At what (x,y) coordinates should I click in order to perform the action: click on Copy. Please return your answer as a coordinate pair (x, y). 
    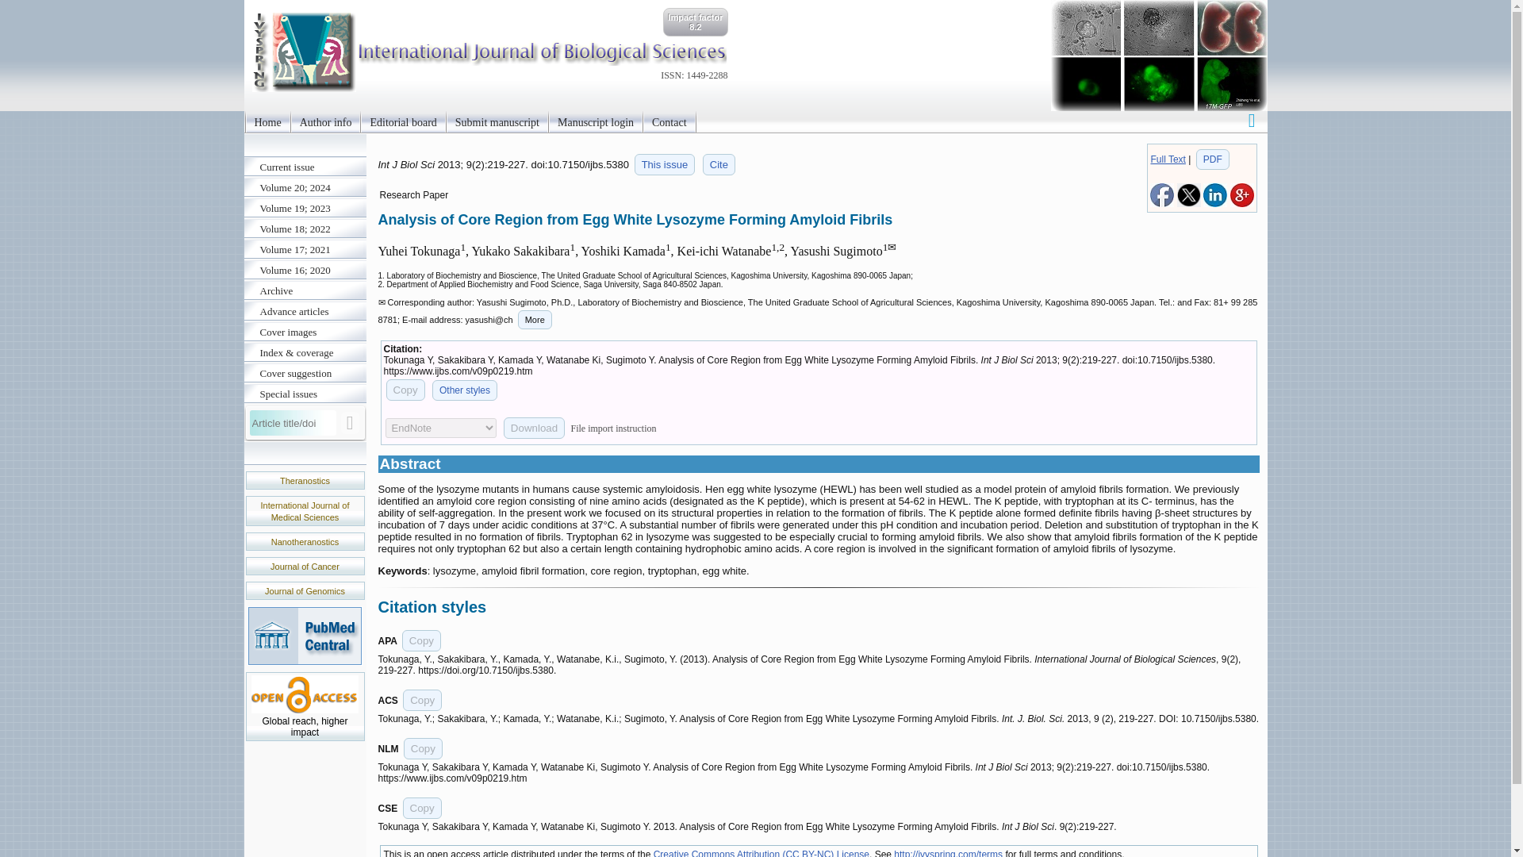
    Looking at the image, I should click on (421, 640).